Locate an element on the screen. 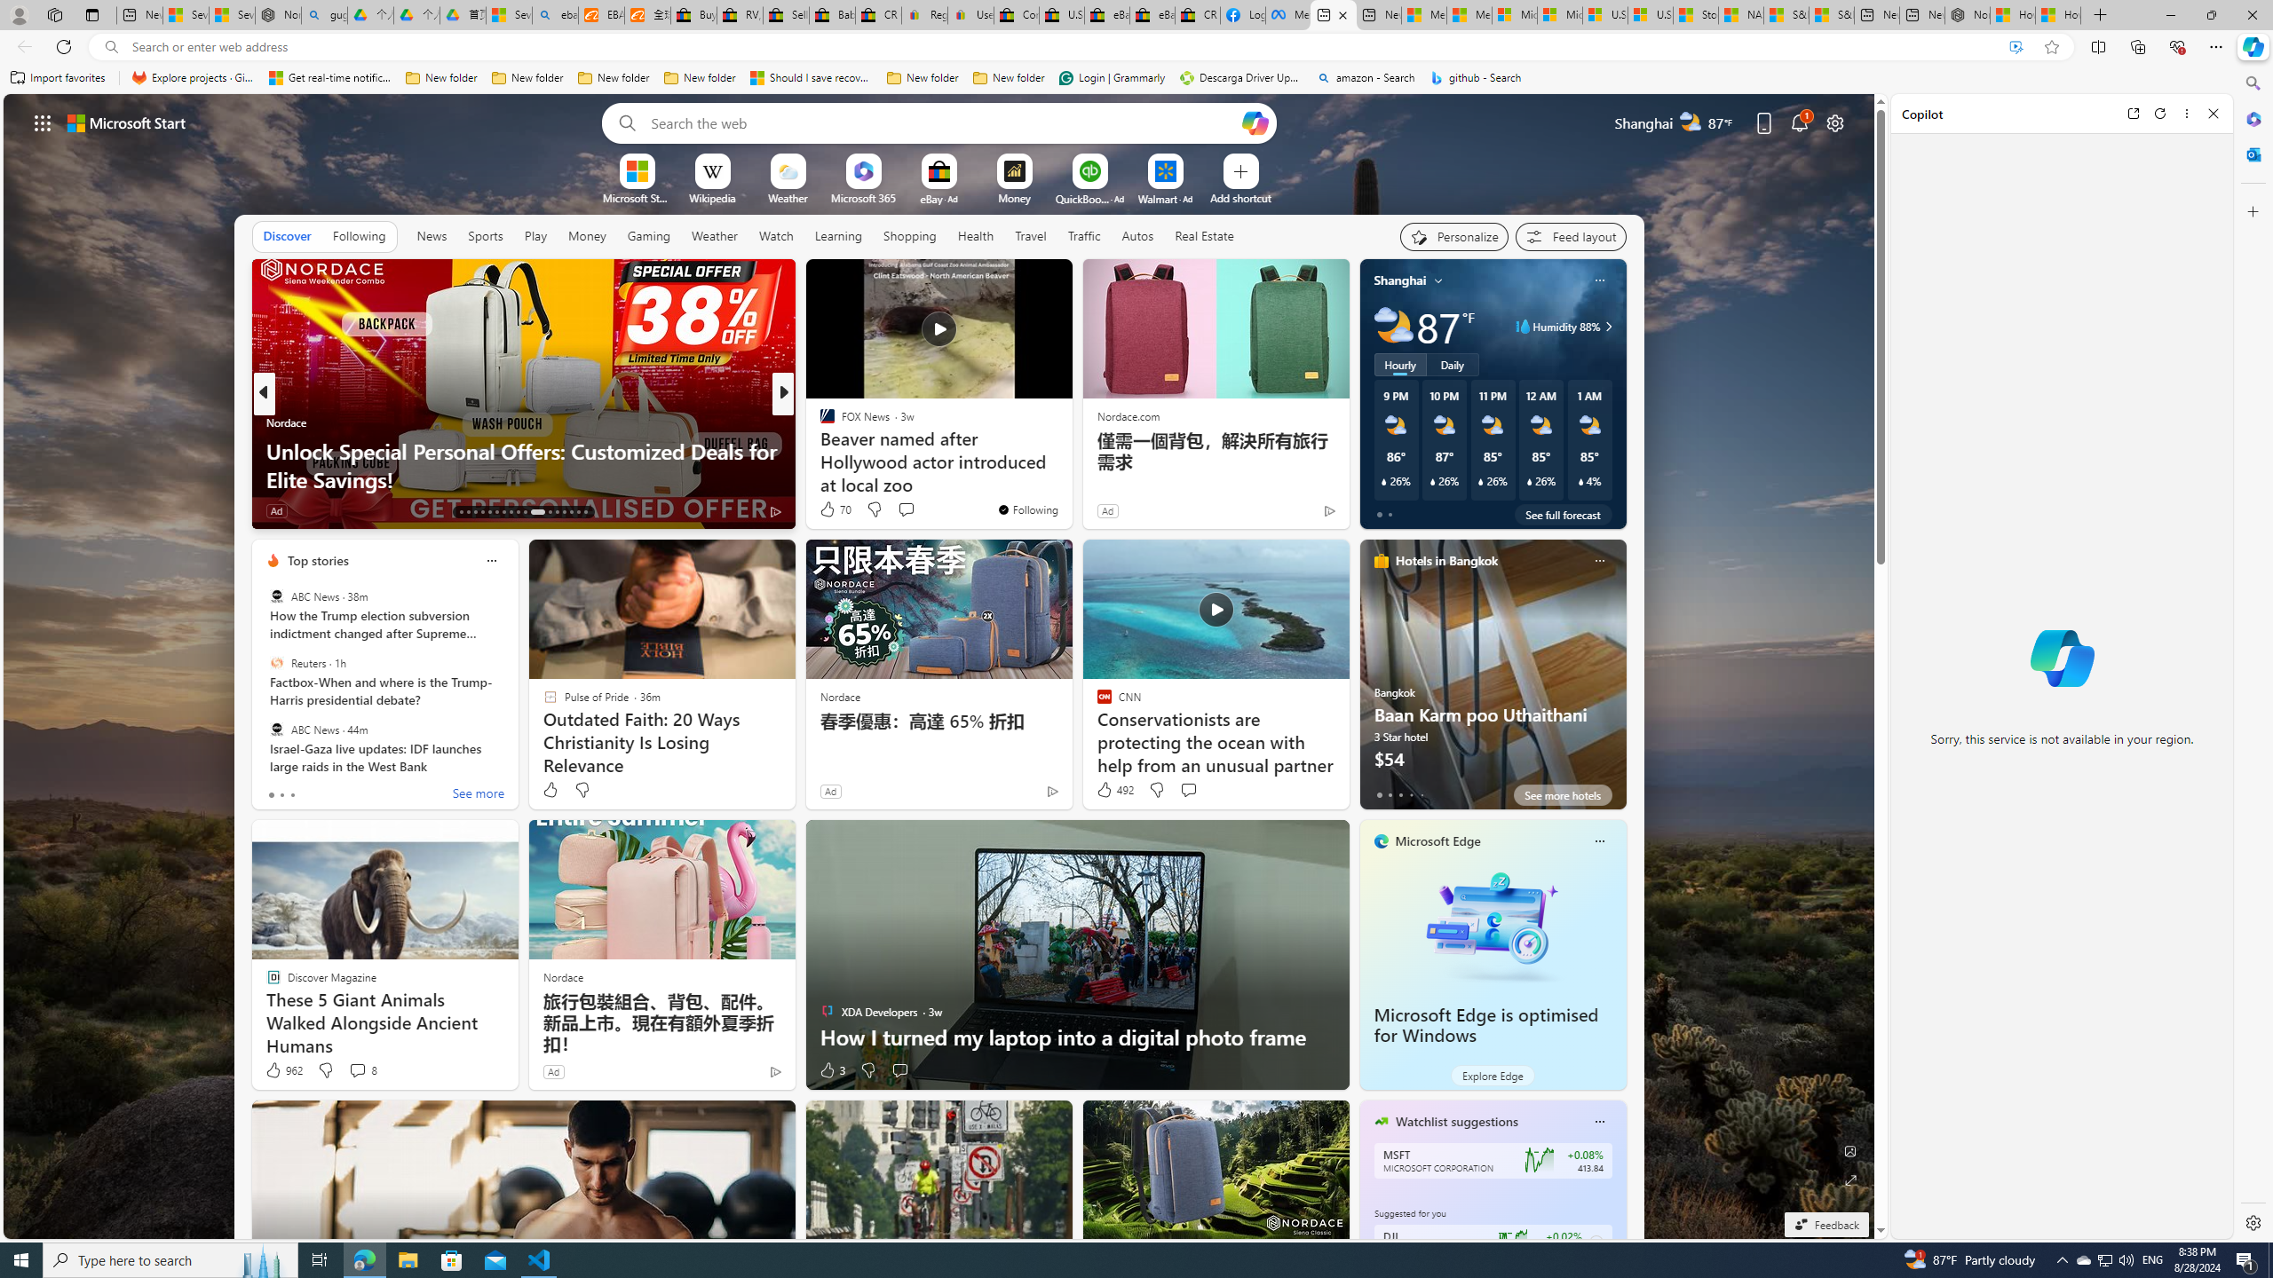 This screenshot has height=1278, width=2273. Descarga Driver Updater is located at coordinates (1241, 78).